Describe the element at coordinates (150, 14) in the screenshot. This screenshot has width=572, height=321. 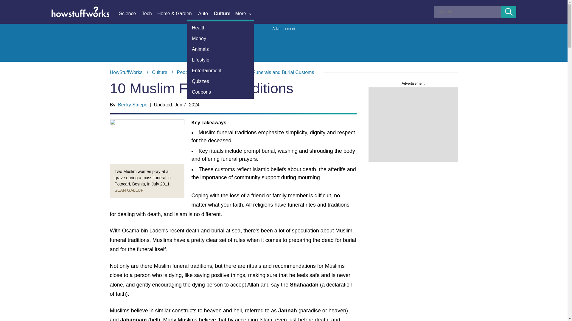
I see `Tech` at that location.